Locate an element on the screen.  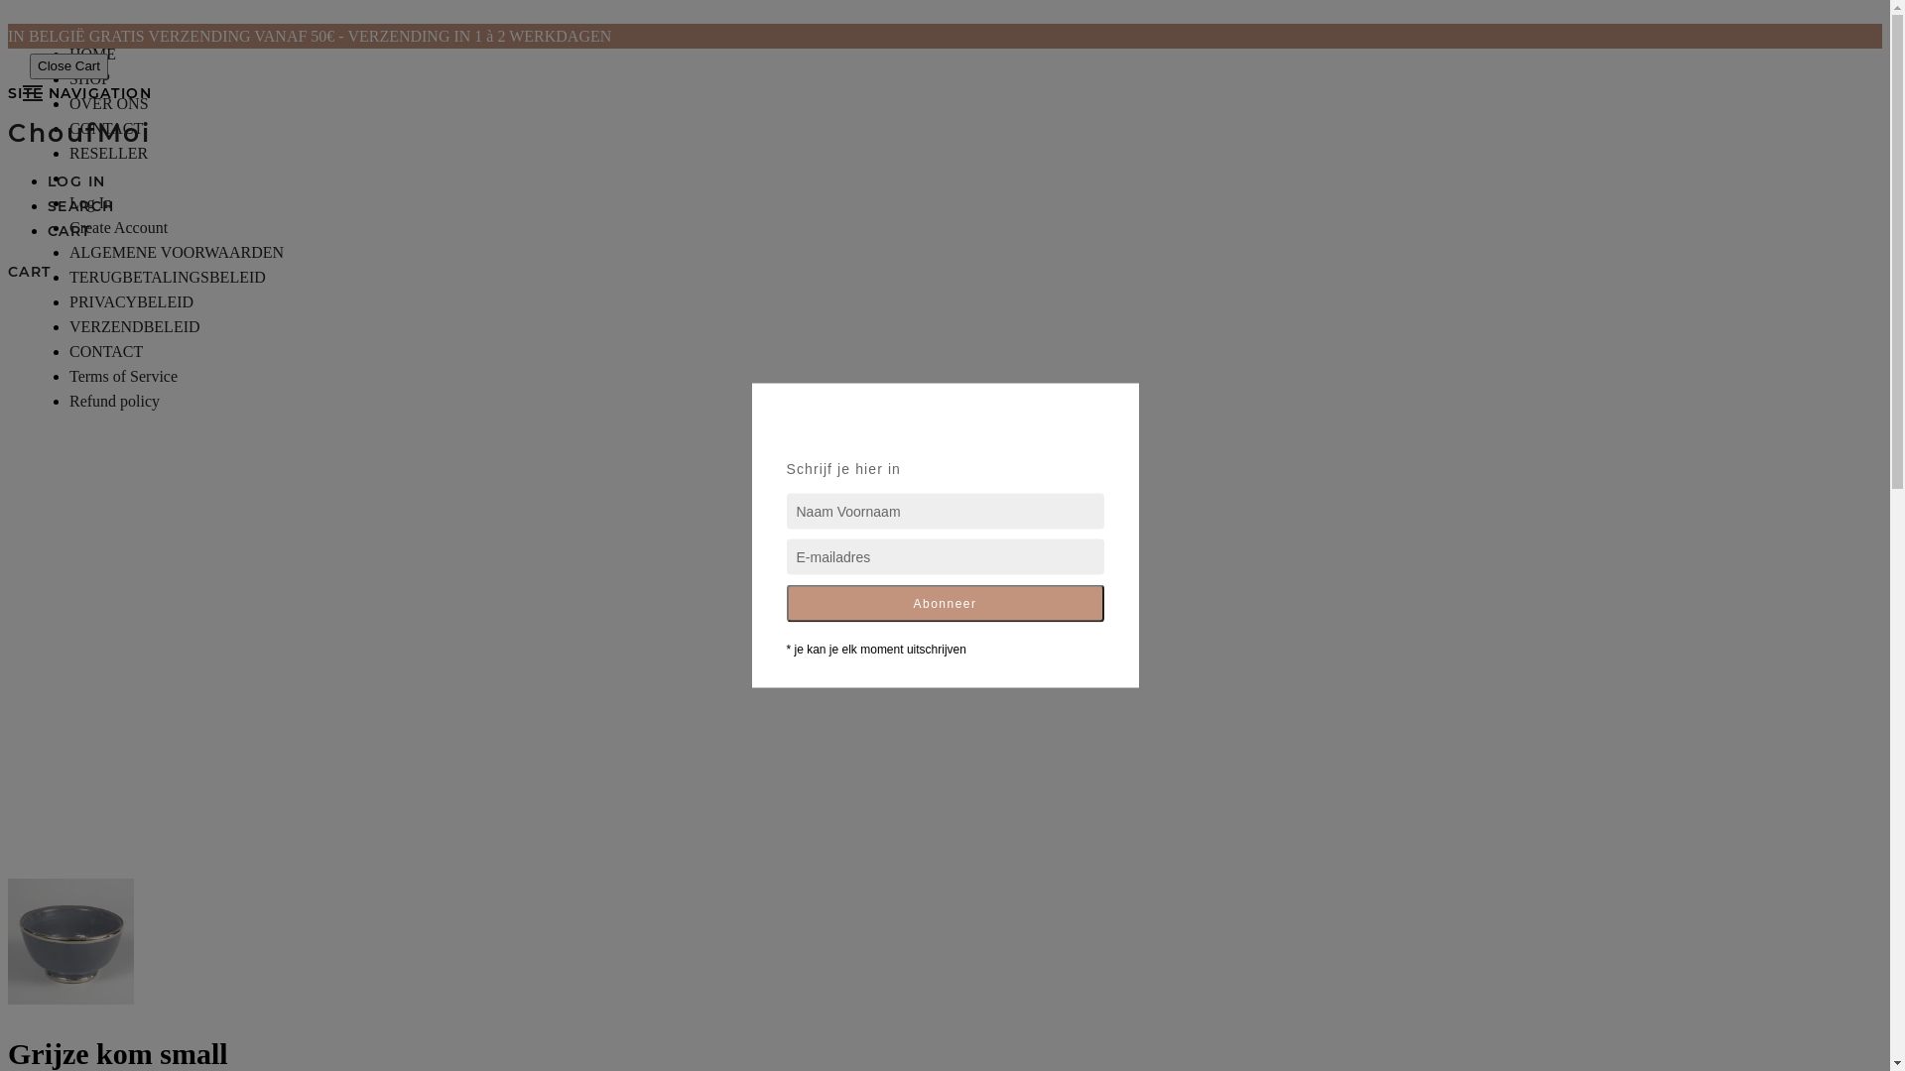
CART is located at coordinates (30, 272).